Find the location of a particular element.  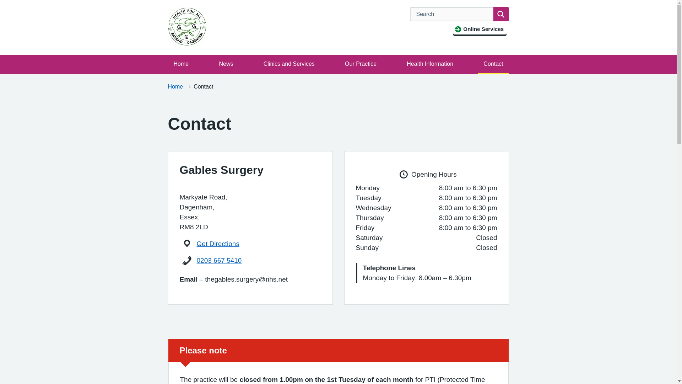

Home is located at coordinates (175, 86).